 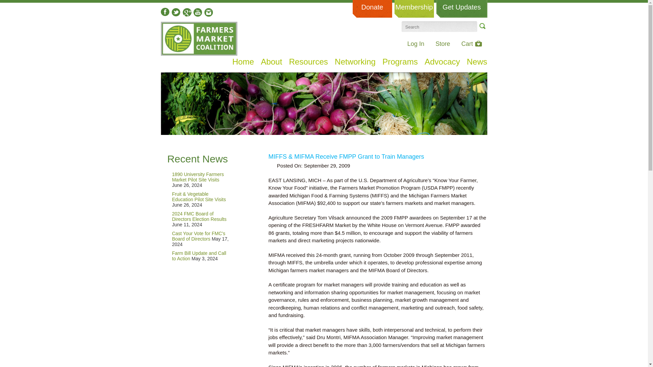 What do you see at coordinates (355, 62) in the screenshot?
I see `Networking` at bounding box center [355, 62].